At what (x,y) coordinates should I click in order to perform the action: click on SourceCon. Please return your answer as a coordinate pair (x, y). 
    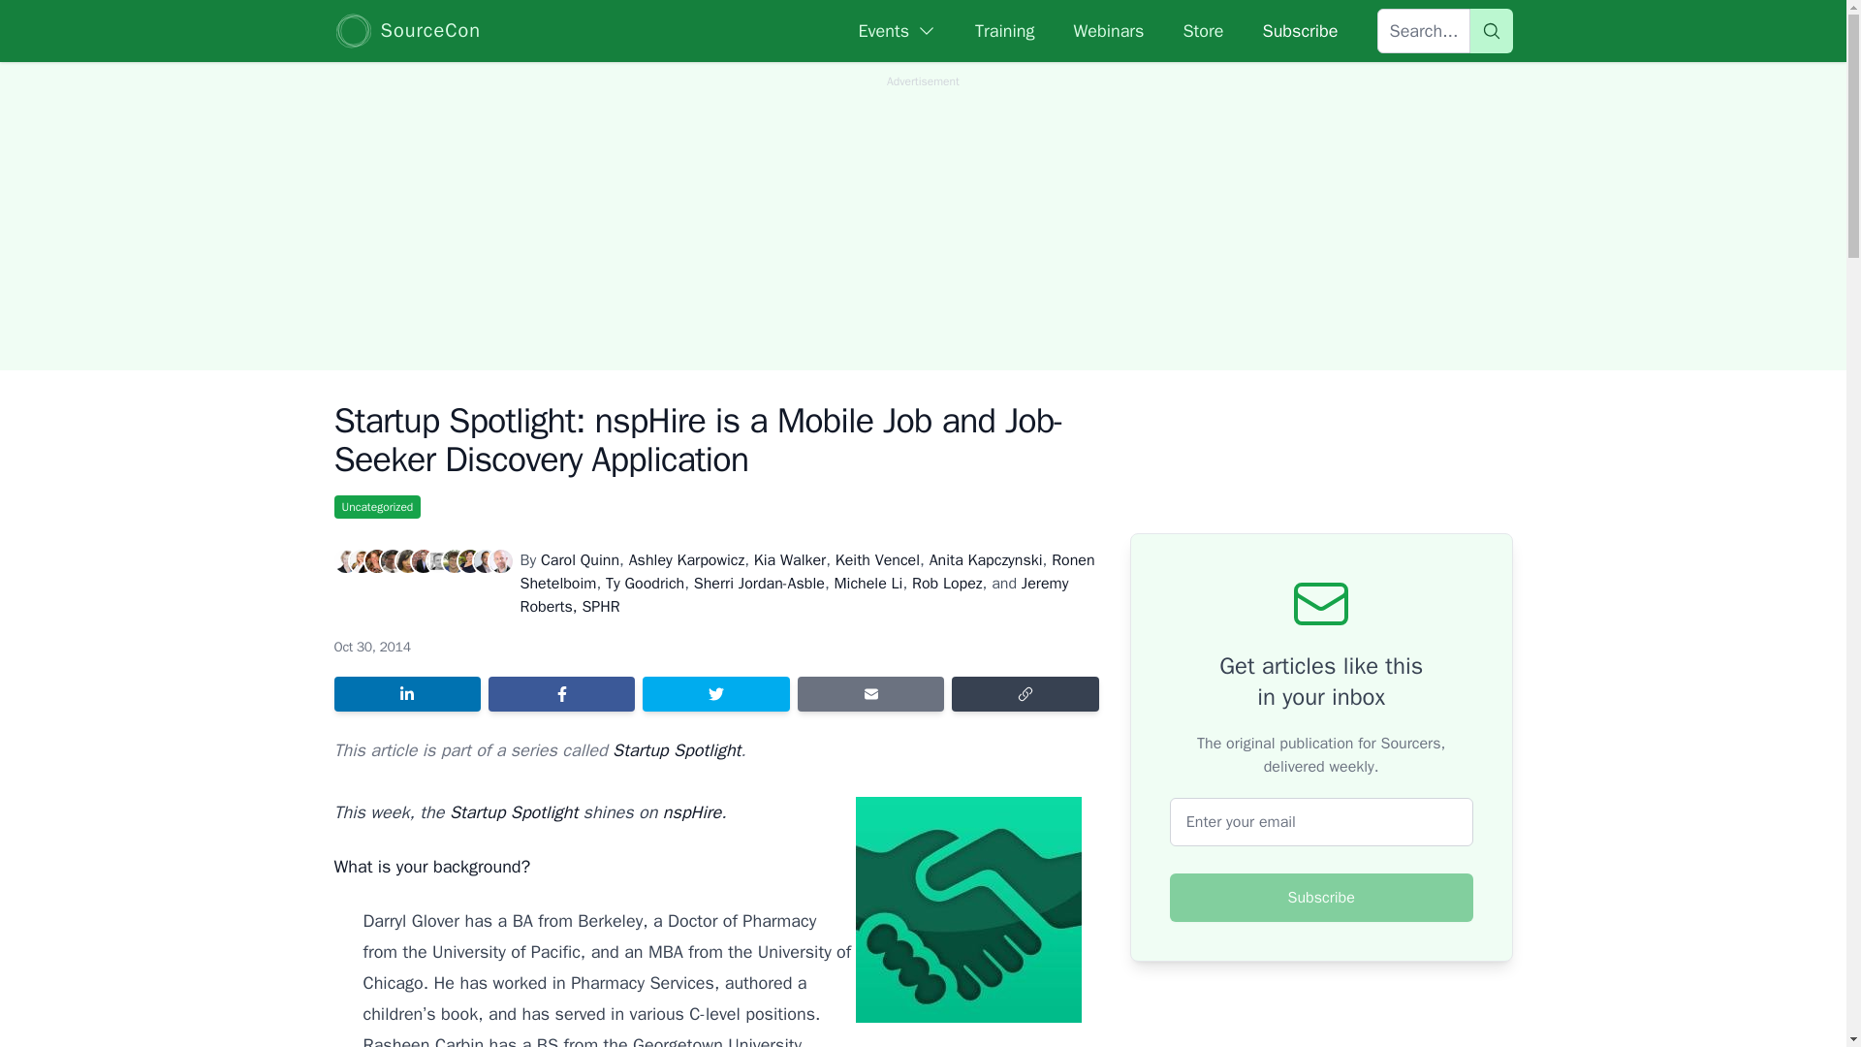
    Looking at the image, I should click on (406, 30).